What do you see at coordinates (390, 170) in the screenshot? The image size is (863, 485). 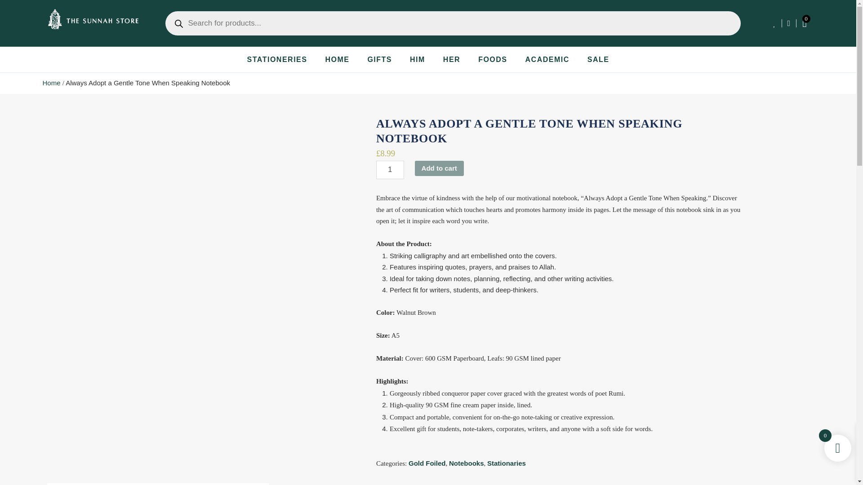 I see `1` at bounding box center [390, 170].